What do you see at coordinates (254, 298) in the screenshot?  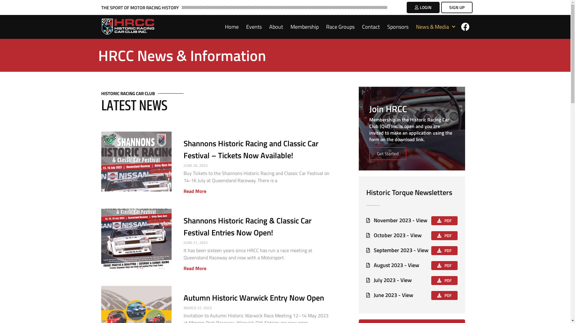 I see `Autumn Historic Warwick Entry Now Open` at bounding box center [254, 298].